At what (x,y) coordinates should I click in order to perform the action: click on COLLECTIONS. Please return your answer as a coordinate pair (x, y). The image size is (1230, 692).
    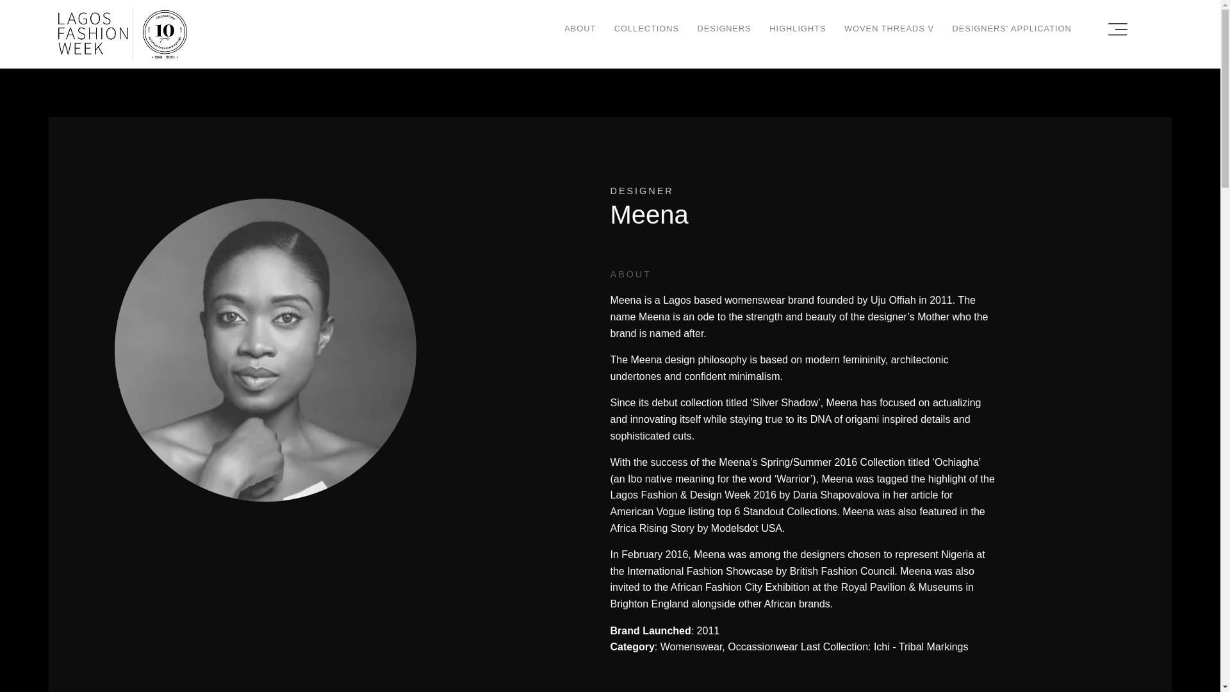
    Looking at the image, I should click on (646, 28).